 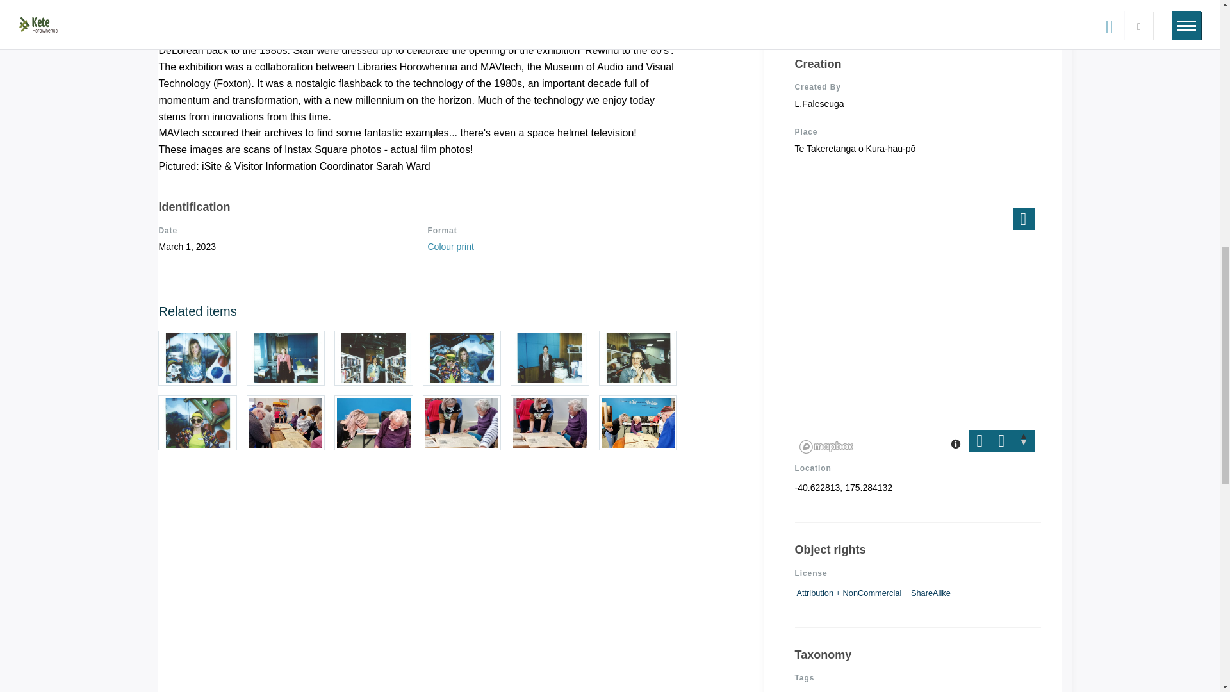 What do you see at coordinates (374, 358) in the screenshot?
I see `Rewind to the 80's - staff dress-up day` at bounding box center [374, 358].